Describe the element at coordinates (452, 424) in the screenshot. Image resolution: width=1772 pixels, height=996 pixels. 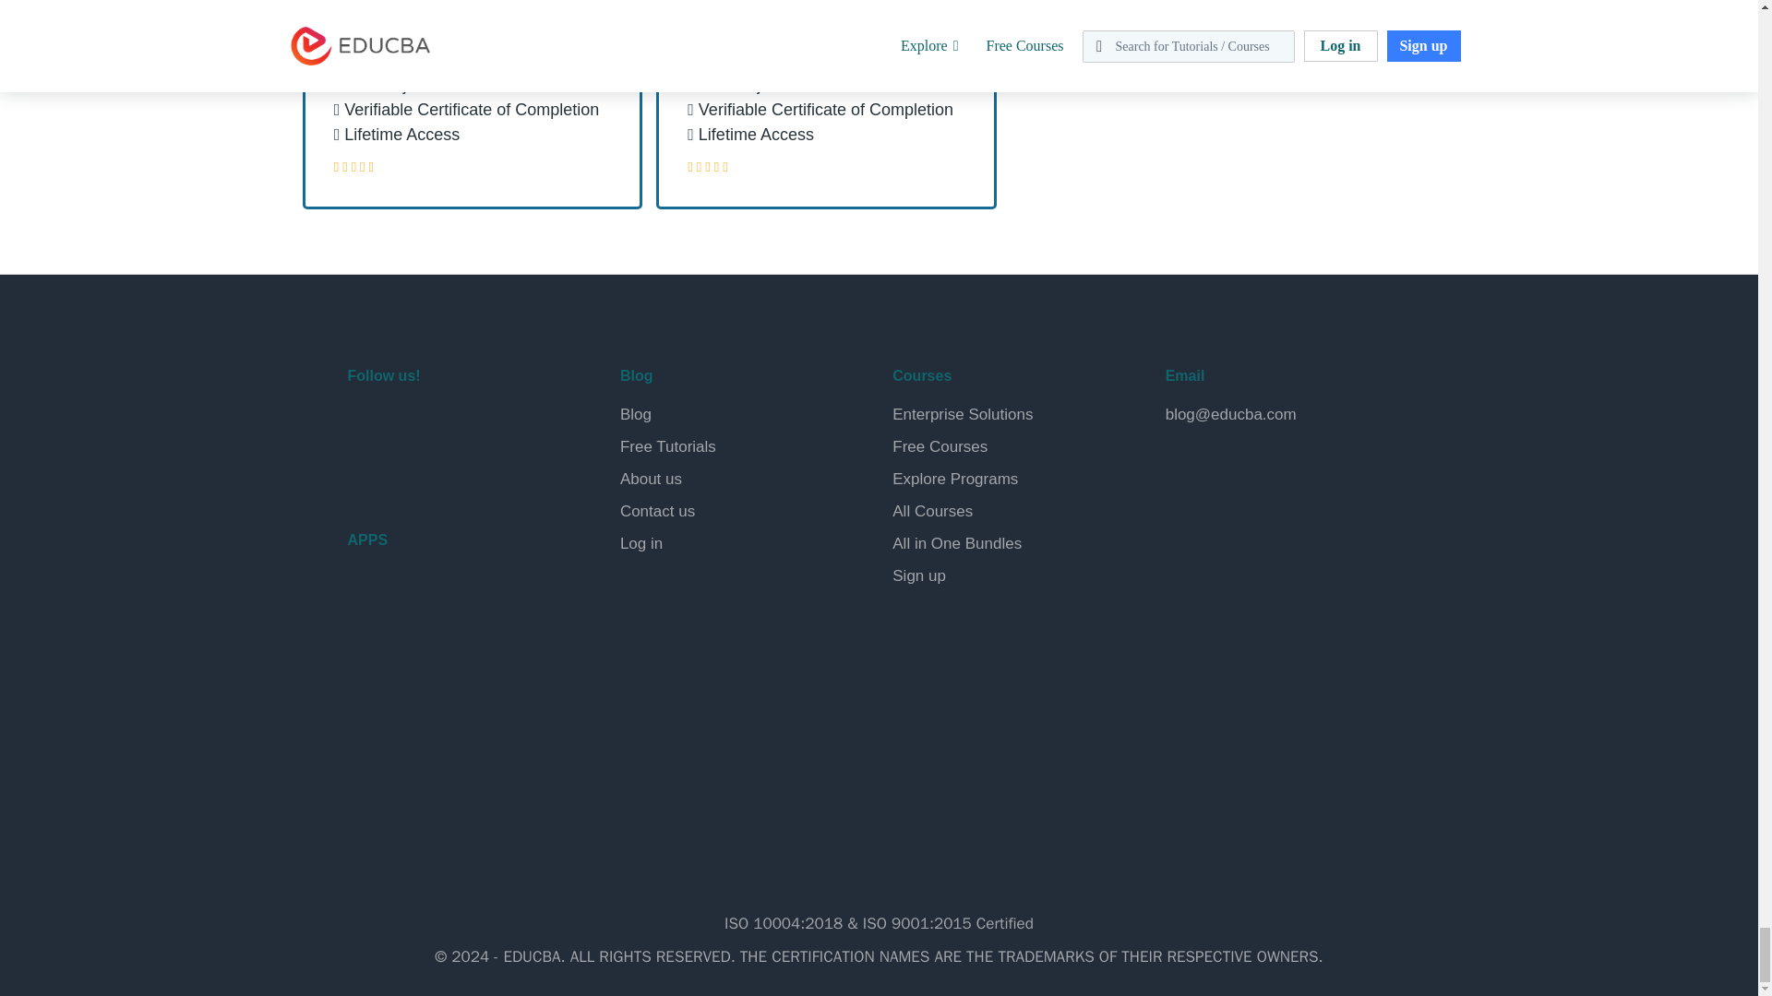
I see `EDUCBA LinkedIN` at that location.